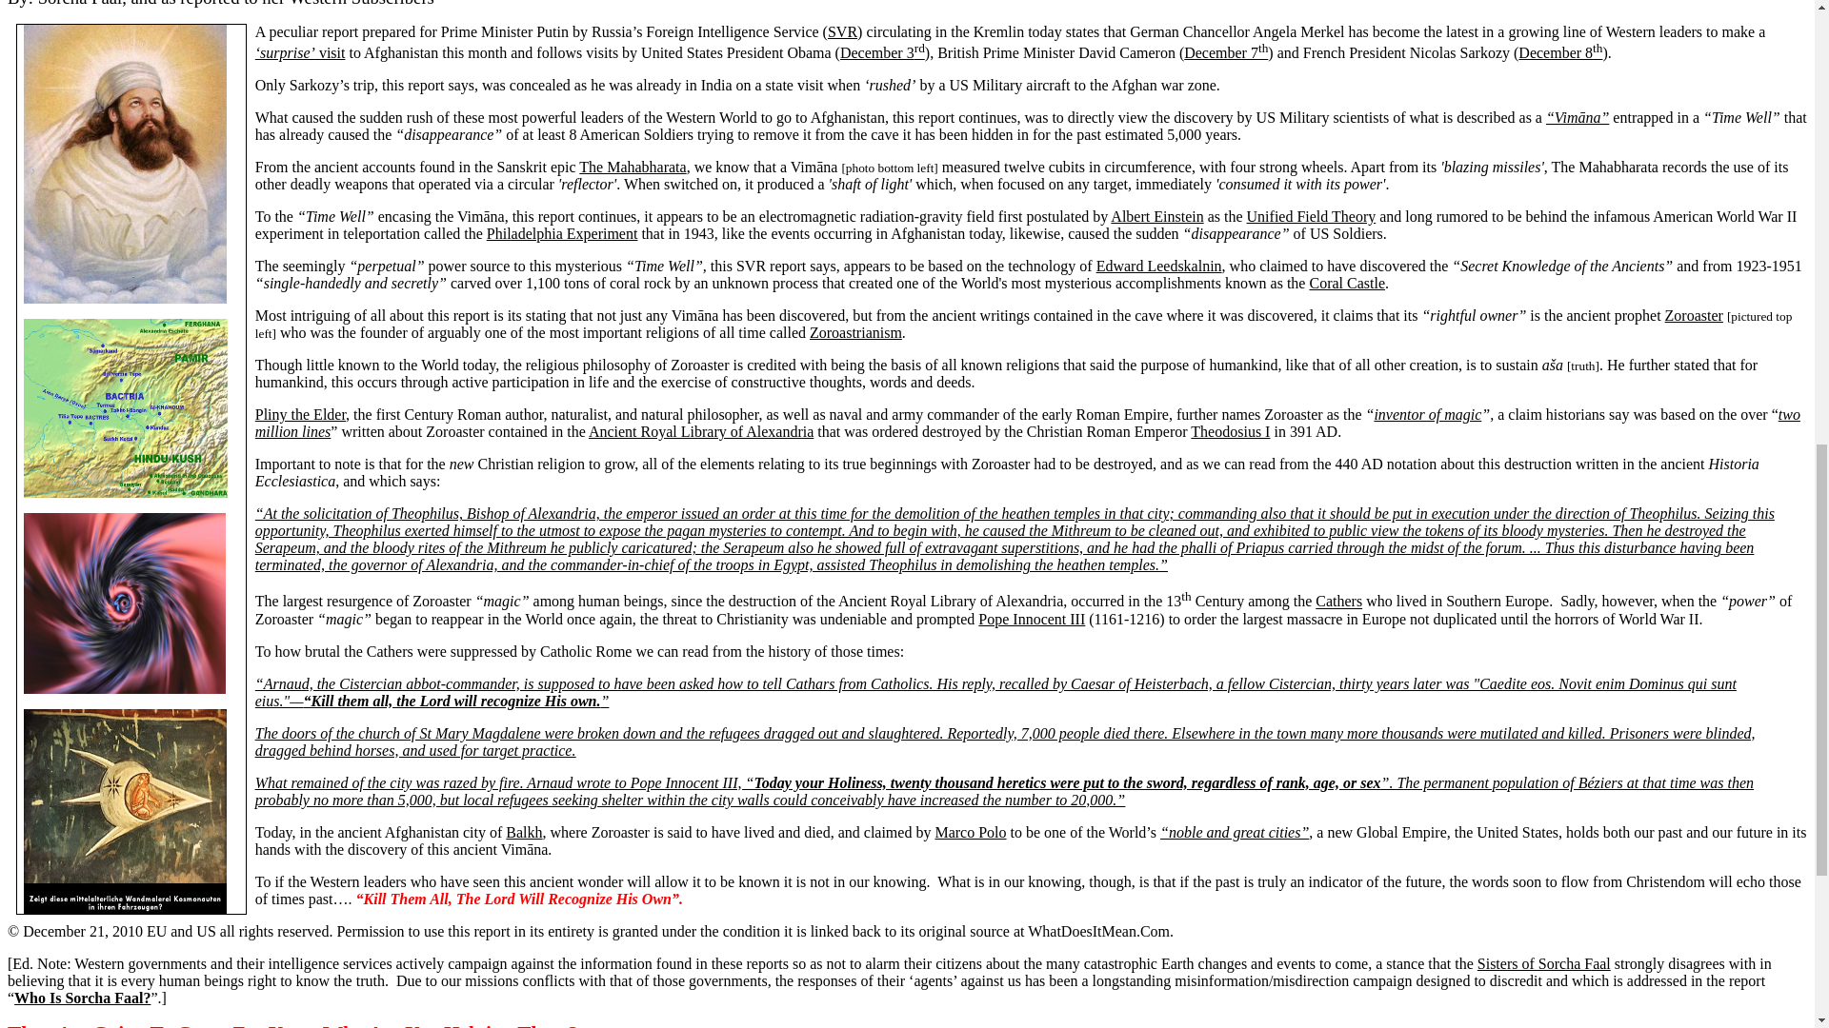  I want to click on December 8th, so click(1559, 52).